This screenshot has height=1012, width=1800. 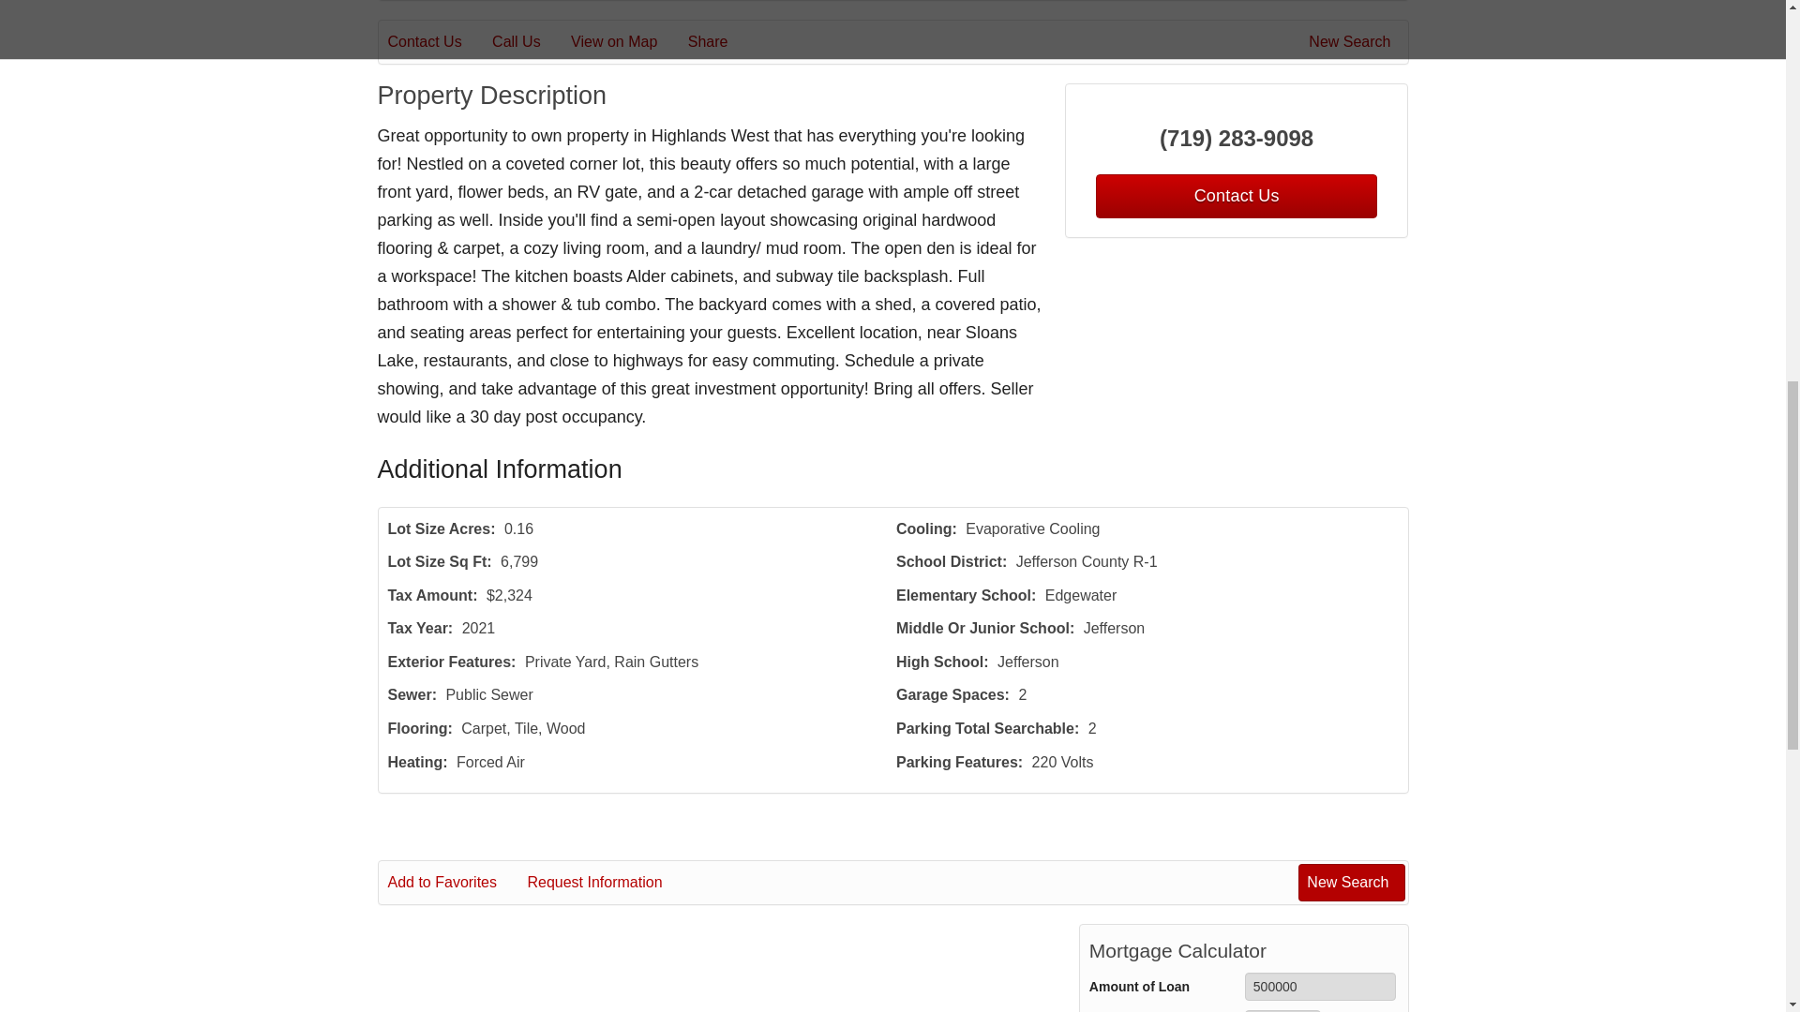 What do you see at coordinates (626, 42) in the screenshot?
I see `View on Map` at bounding box center [626, 42].